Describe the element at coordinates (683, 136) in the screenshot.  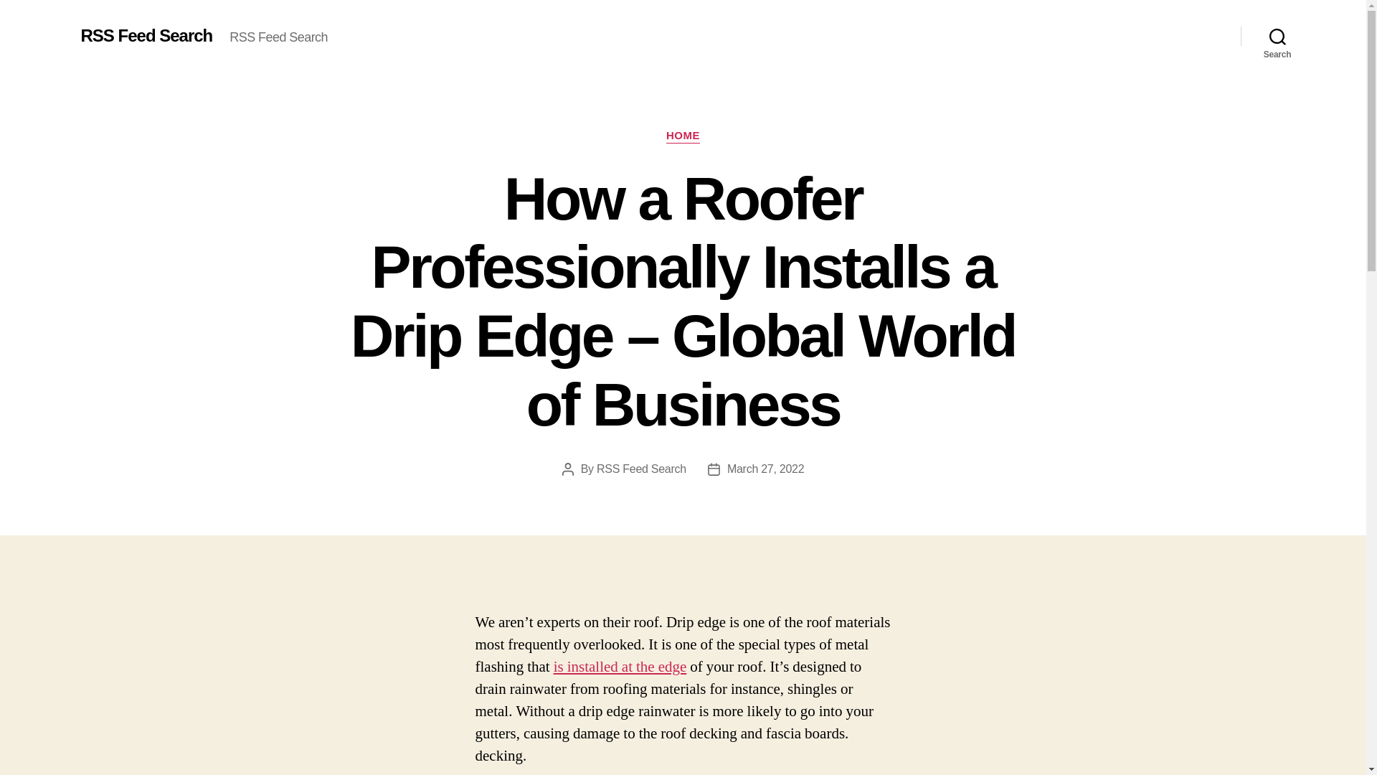
I see `HOME` at that location.